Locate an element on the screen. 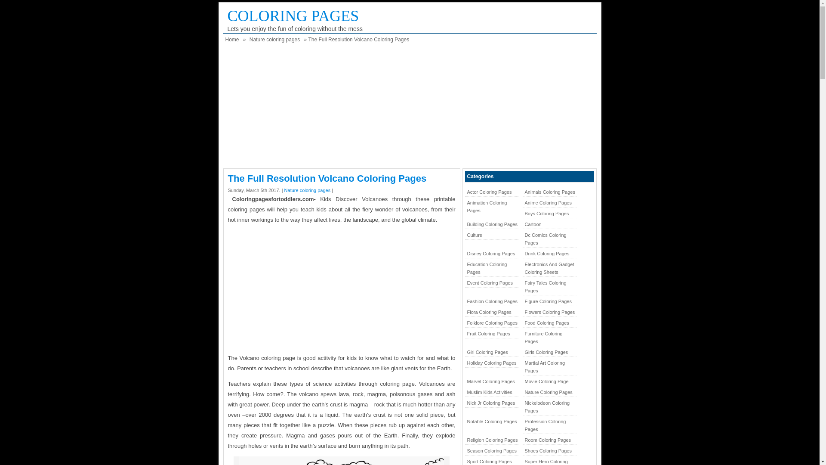  Boys Coloring Pages is located at coordinates (549, 214).